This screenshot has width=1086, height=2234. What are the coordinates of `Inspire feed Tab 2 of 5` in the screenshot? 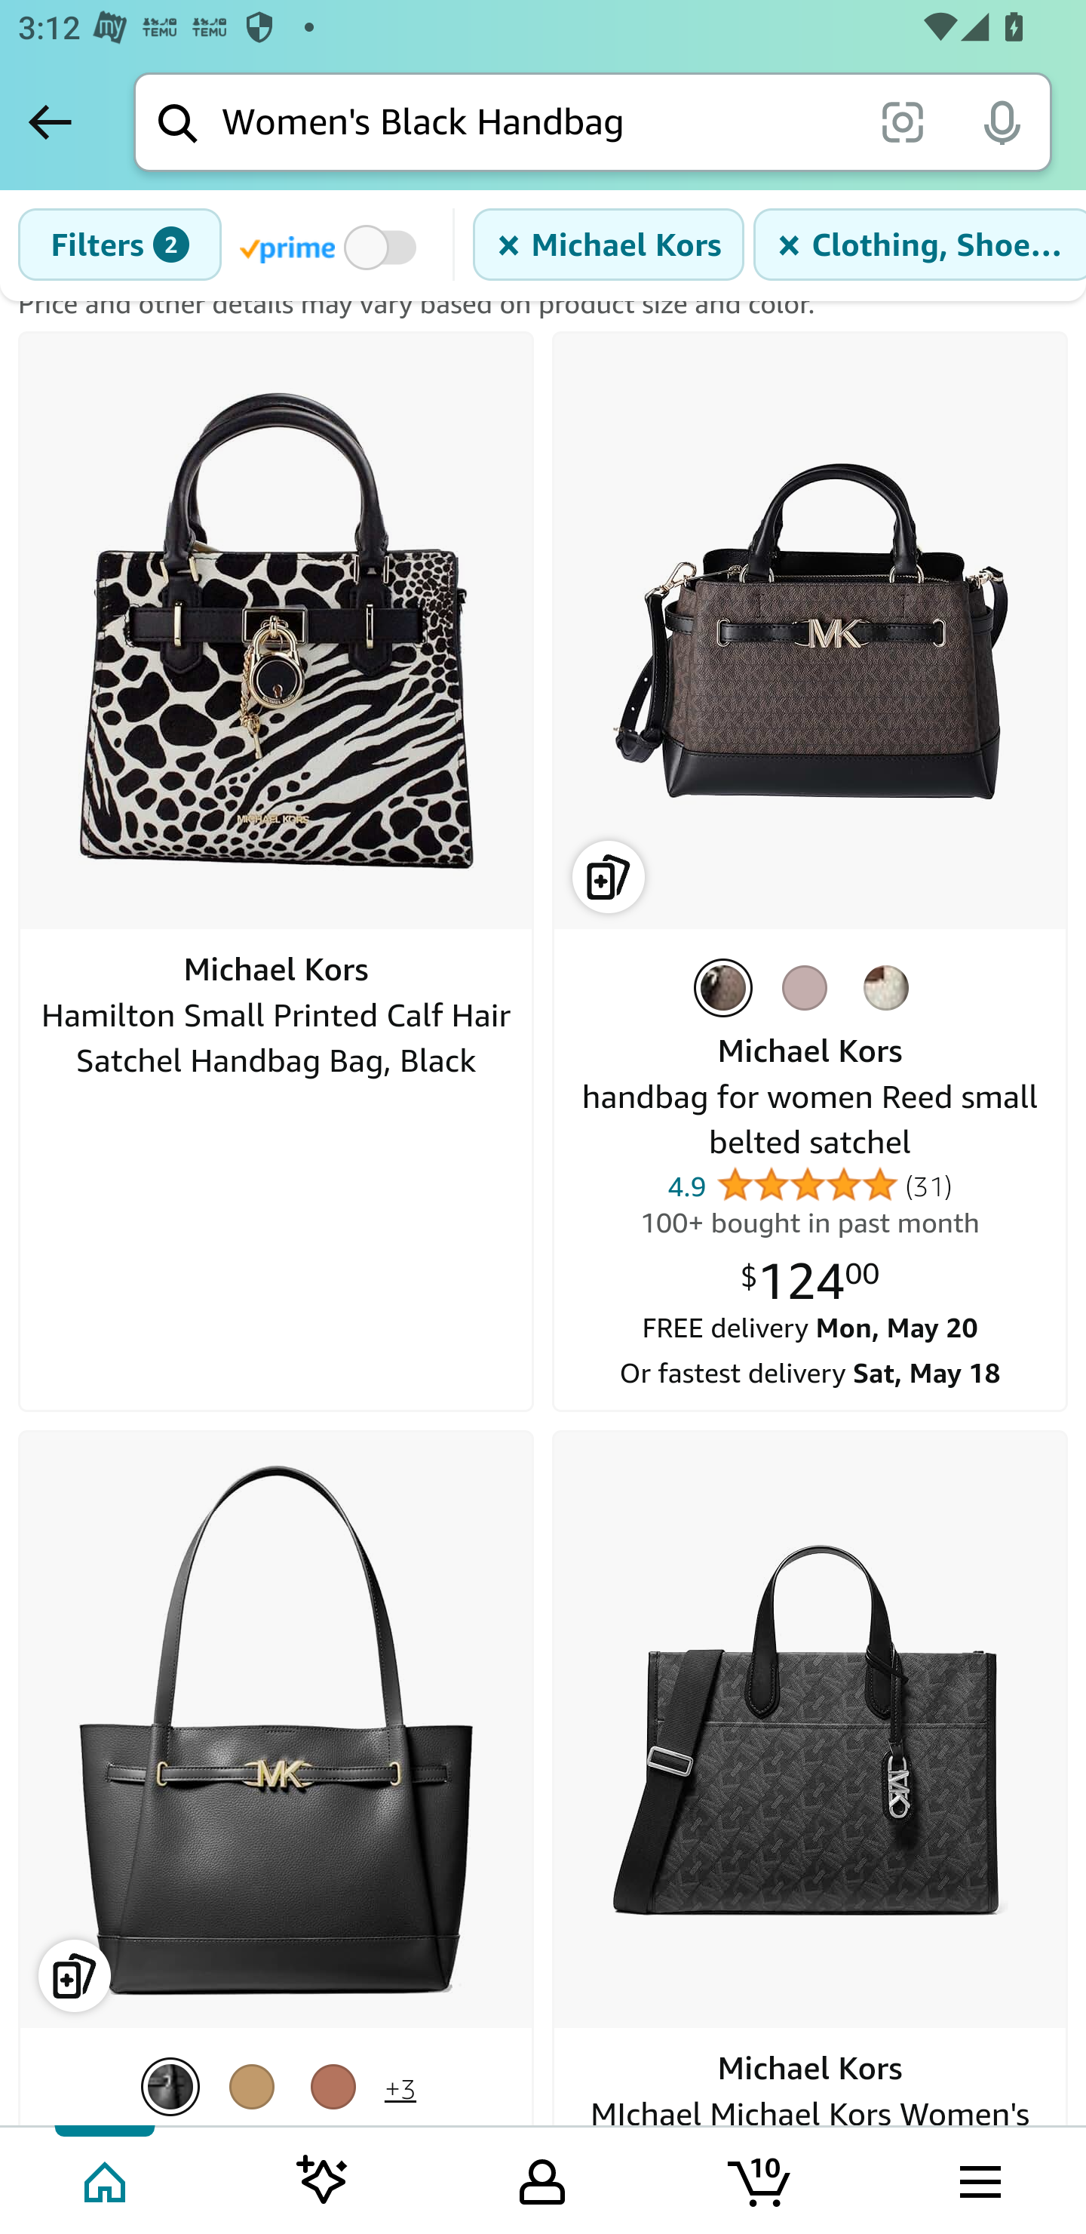 It's located at (323, 2179).